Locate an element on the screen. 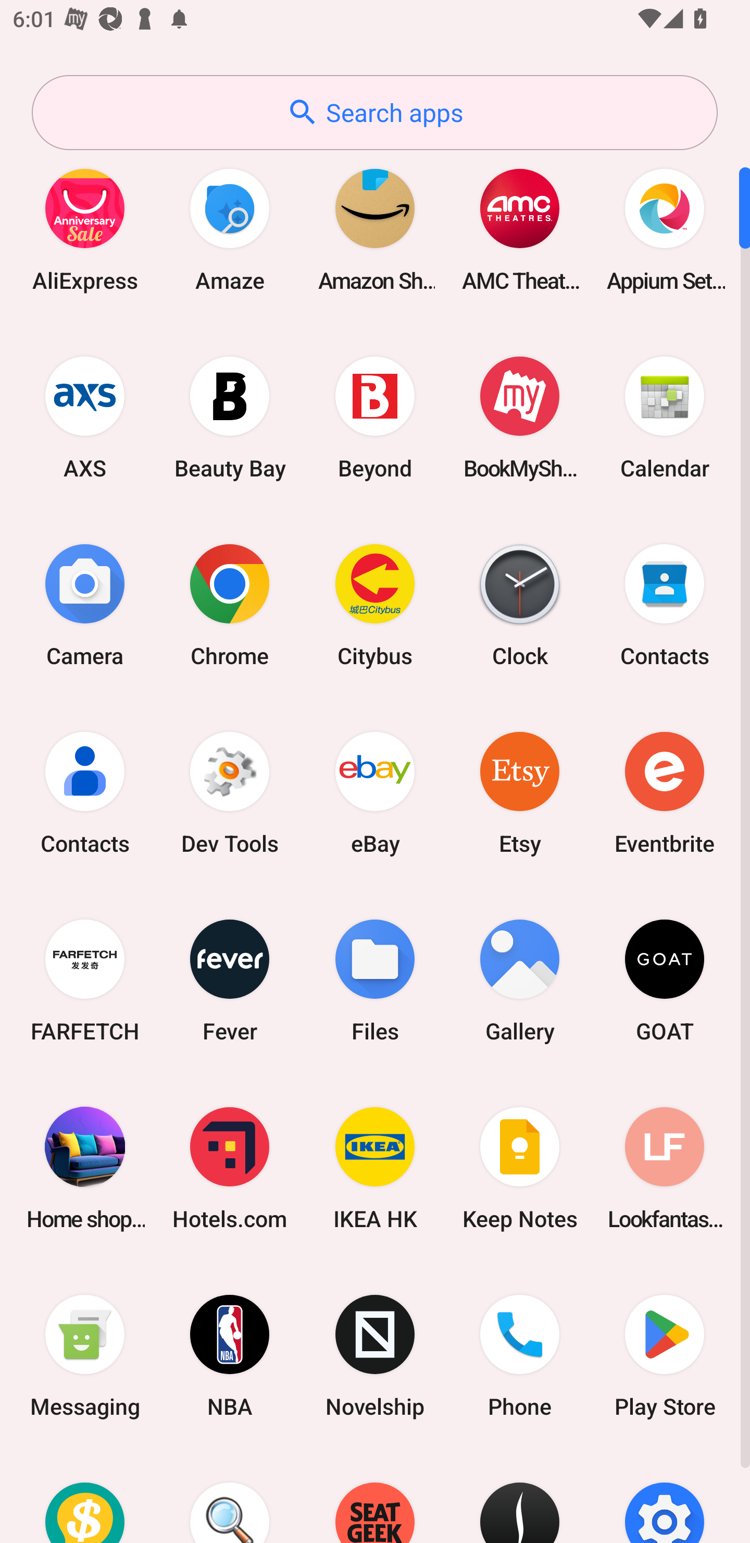 Image resolution: width=750 pixels, height=1543 pixels. Novelship is located at coordinates (375, 1356).